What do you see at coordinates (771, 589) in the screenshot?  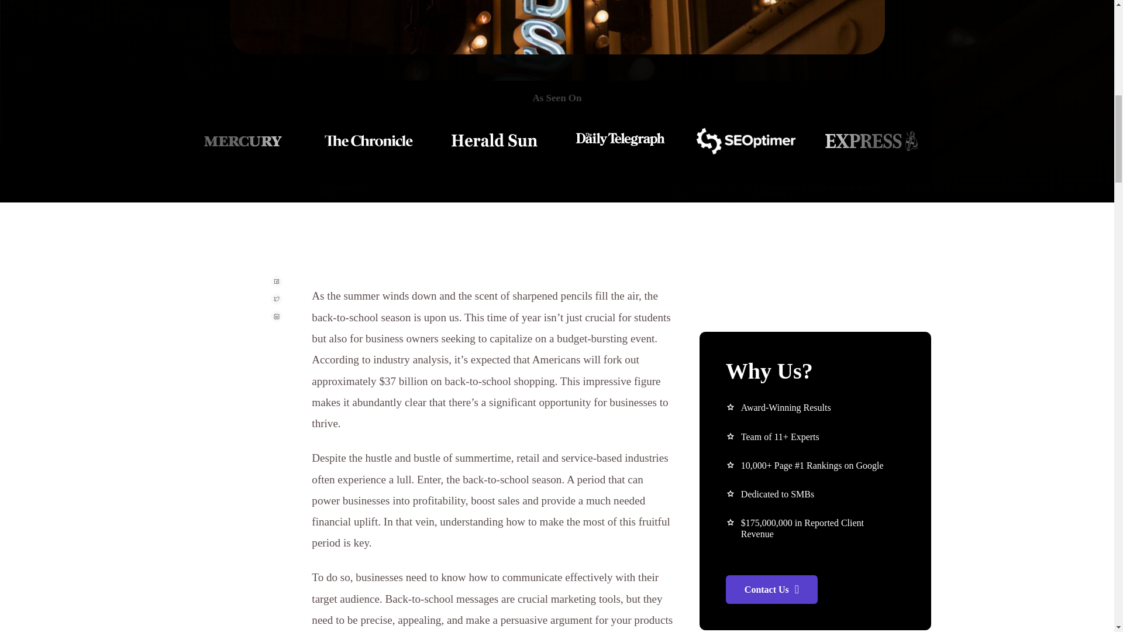 I see `Contact Us` at bounding box center [771, 589].